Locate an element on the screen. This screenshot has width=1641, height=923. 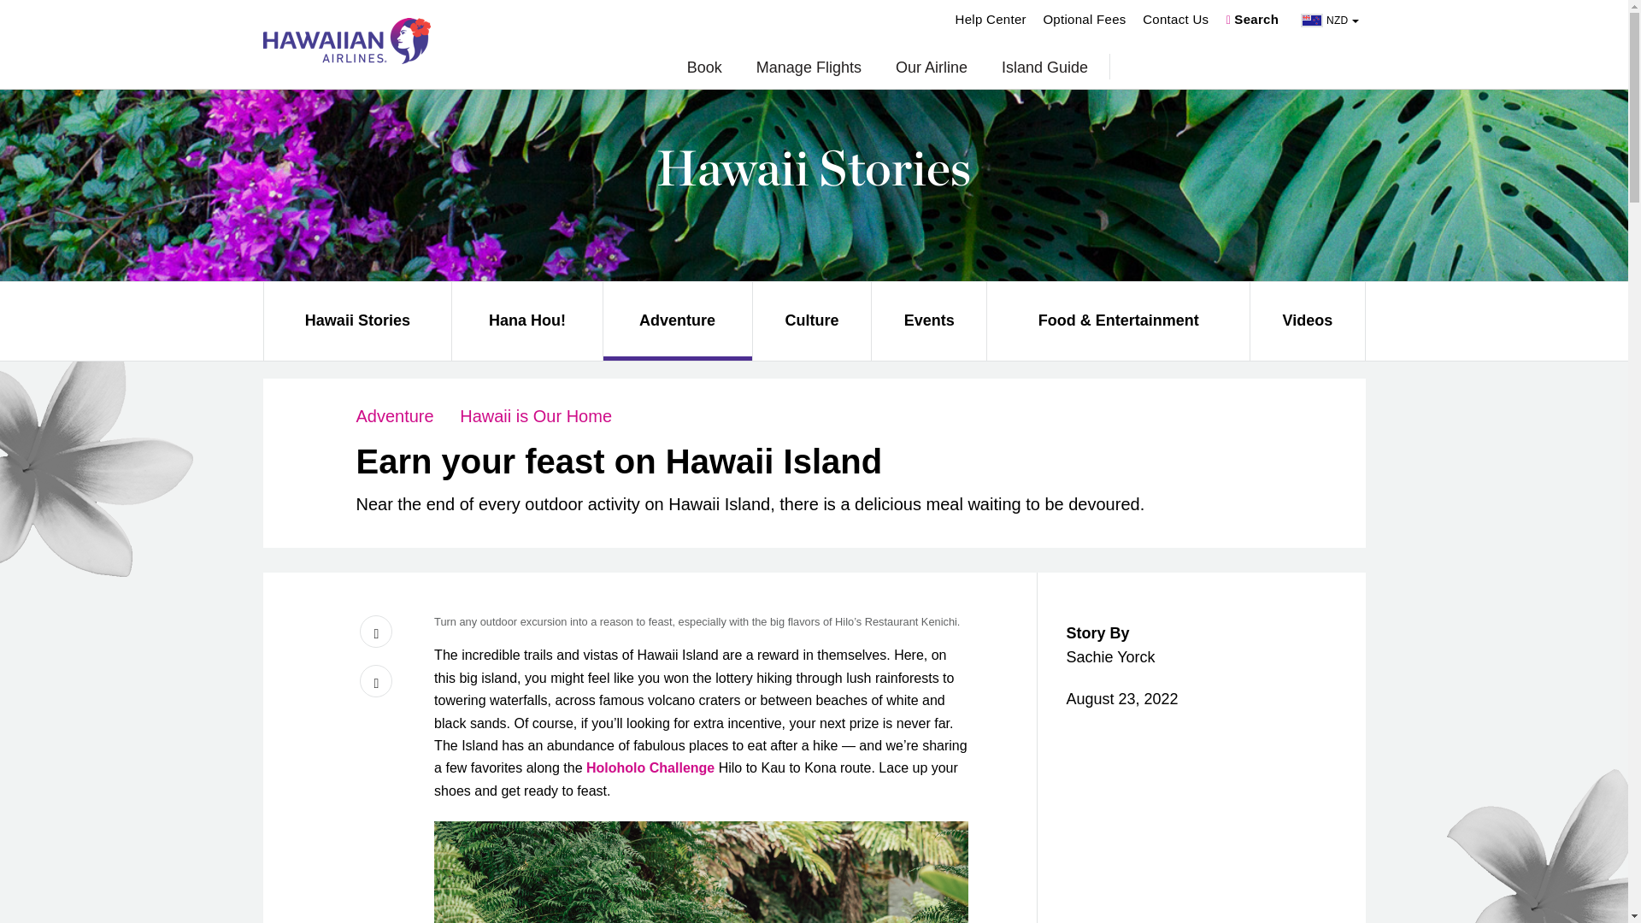
Hawaii Stories is located at coordinates (357, 320).